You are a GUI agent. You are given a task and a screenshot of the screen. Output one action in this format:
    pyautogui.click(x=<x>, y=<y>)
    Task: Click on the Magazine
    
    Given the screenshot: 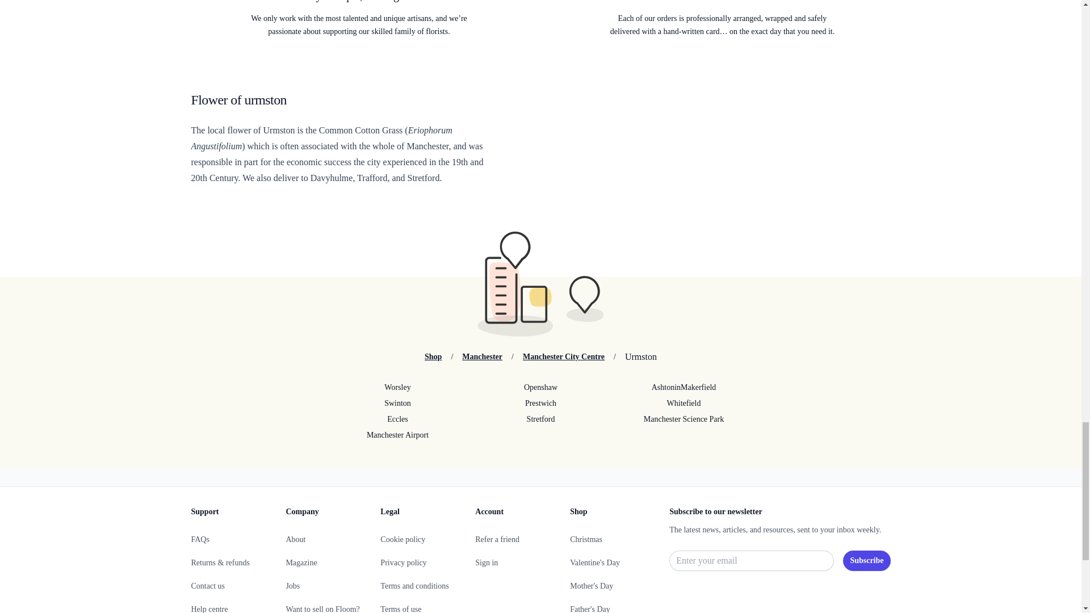 What is the action you would take?
    pyautogui.click(x=301, y=562)
    